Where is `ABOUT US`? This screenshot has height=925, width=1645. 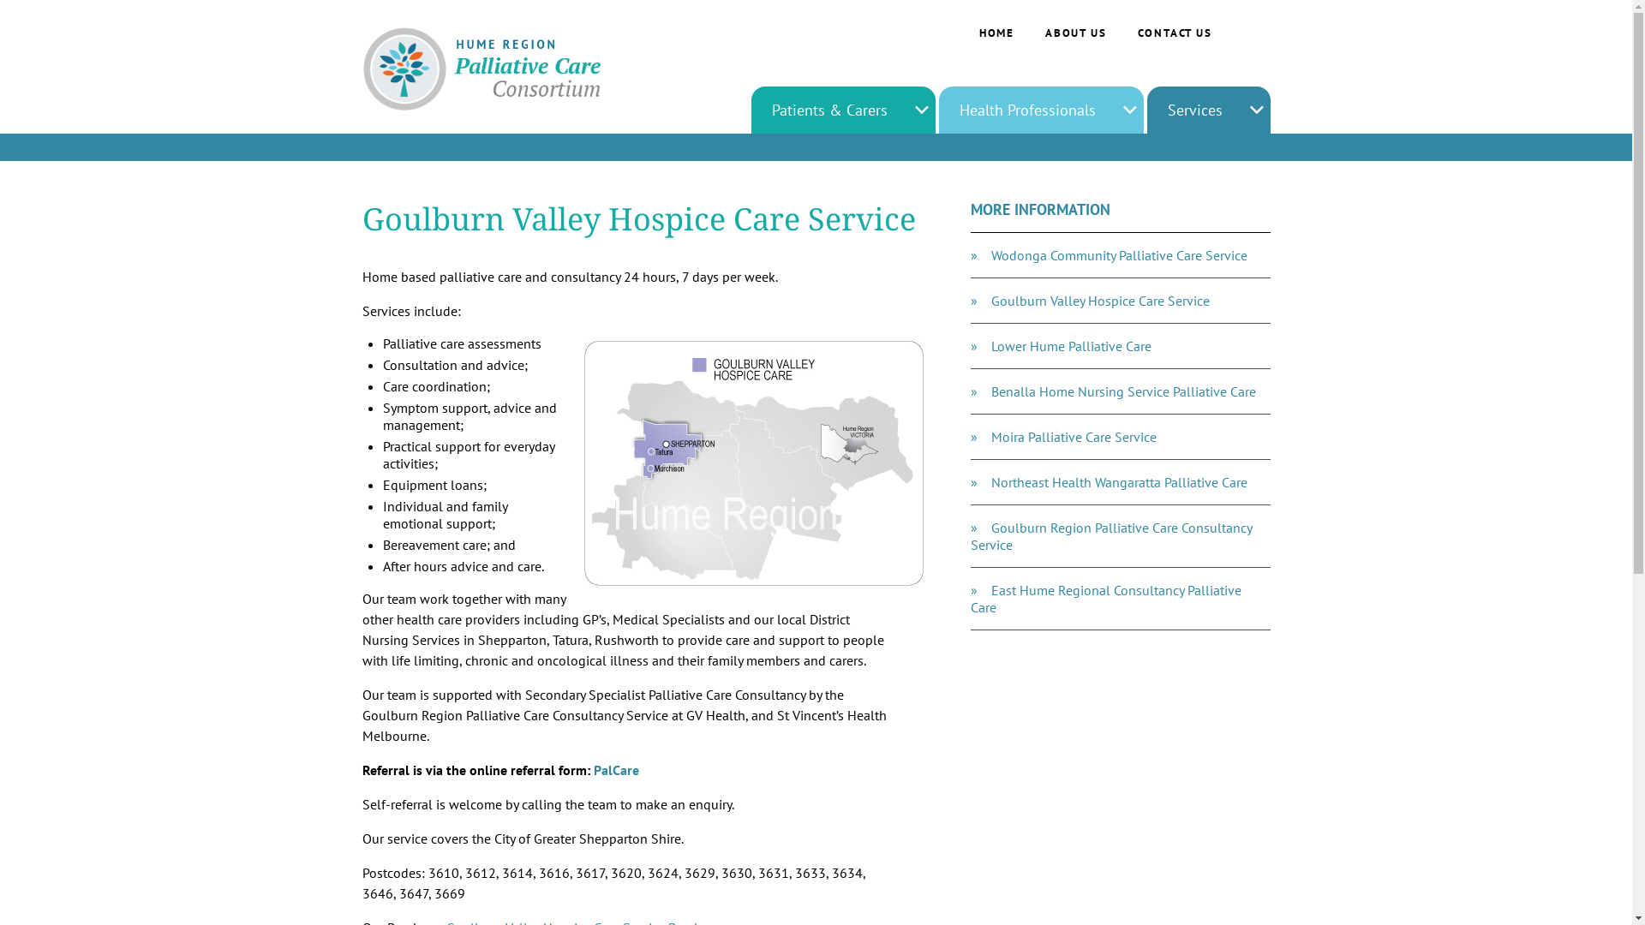 ABOUT US is located at coordinates (1076, 33).